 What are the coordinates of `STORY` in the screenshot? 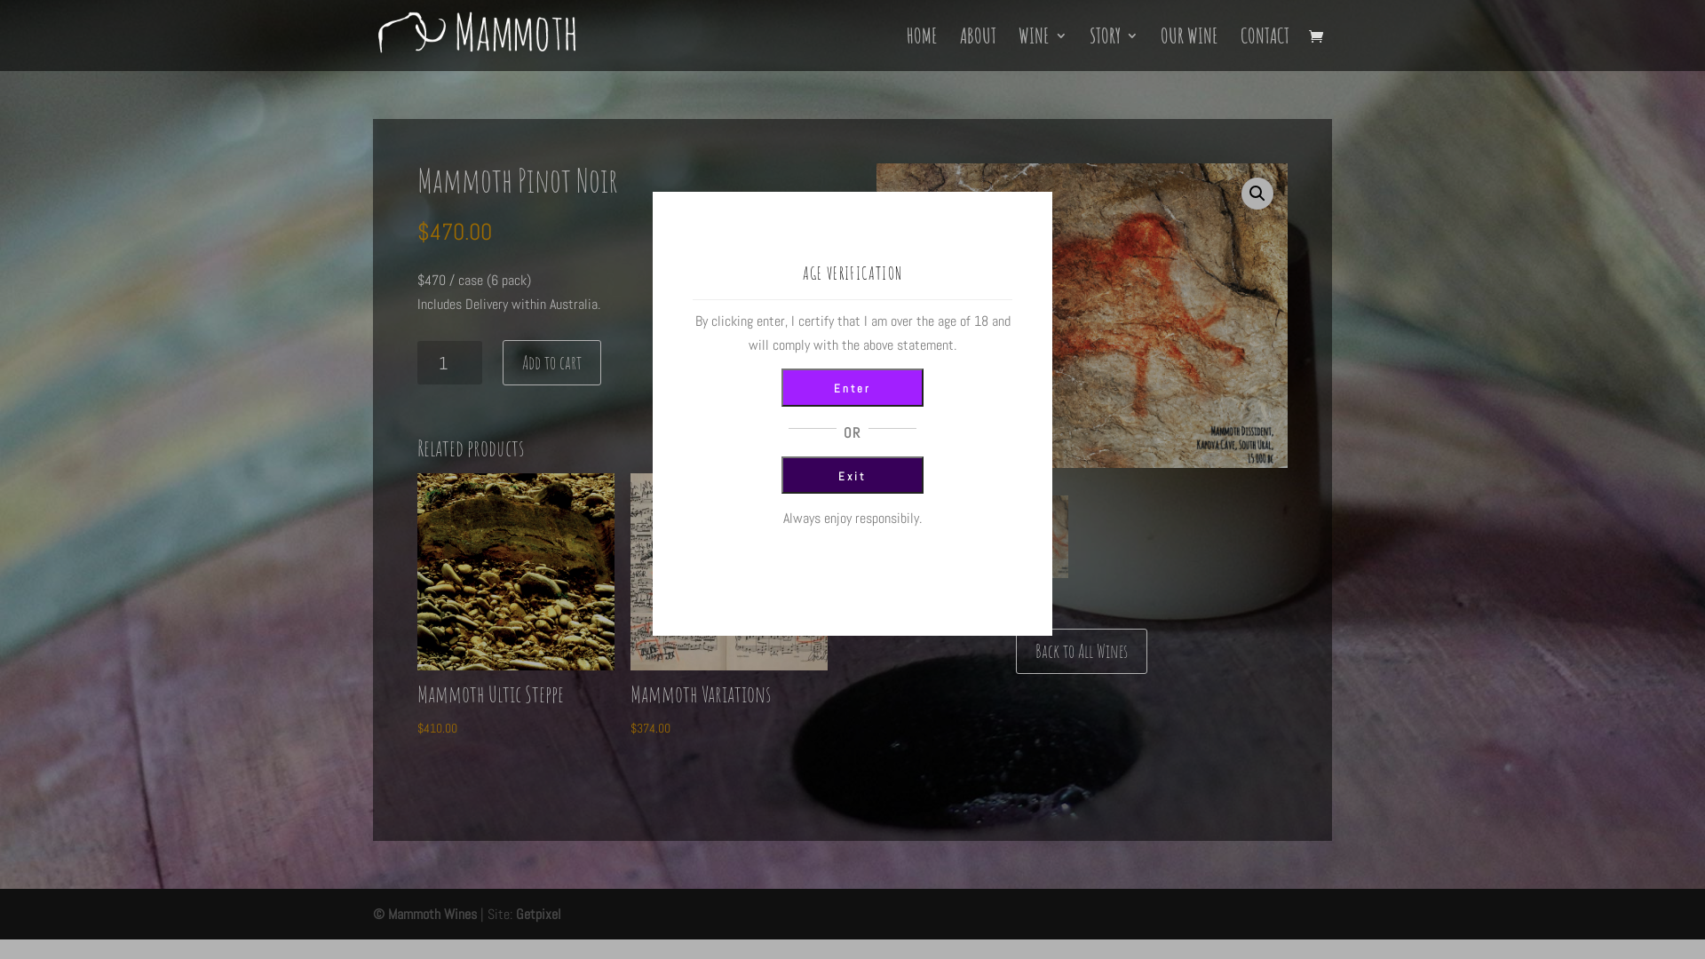 It's located at (1114, 50).